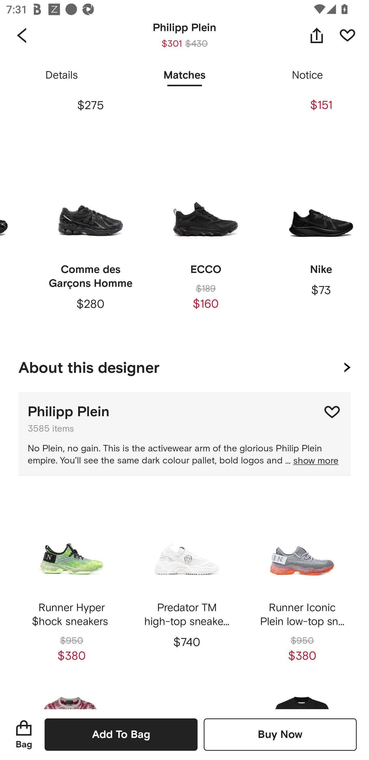 The width and height of the screenshot is (369, 760). I want to click on Buy Now, so click(280, 734).